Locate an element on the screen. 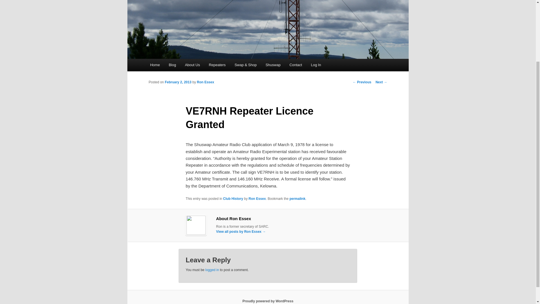 This screenshot has width=540, height=304. Contact is located at coordinates (295, 65).